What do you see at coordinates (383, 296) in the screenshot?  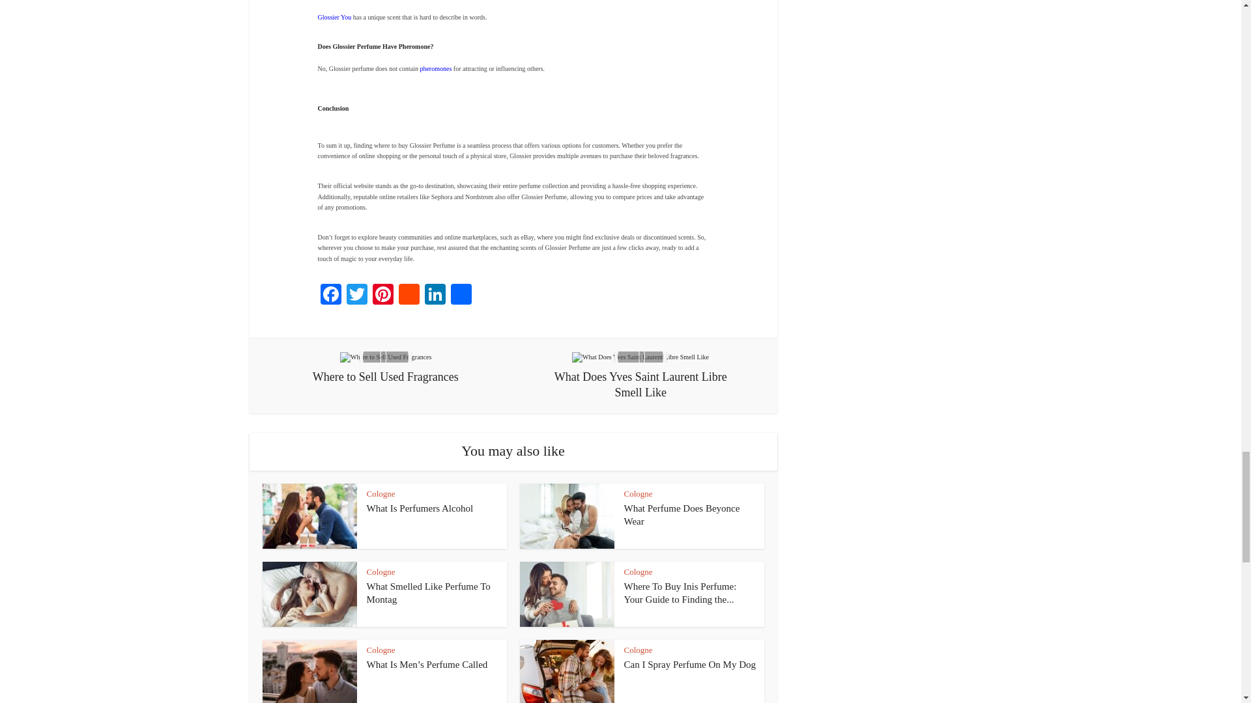 I see `Pinterest` at bounding box center [383, 296].